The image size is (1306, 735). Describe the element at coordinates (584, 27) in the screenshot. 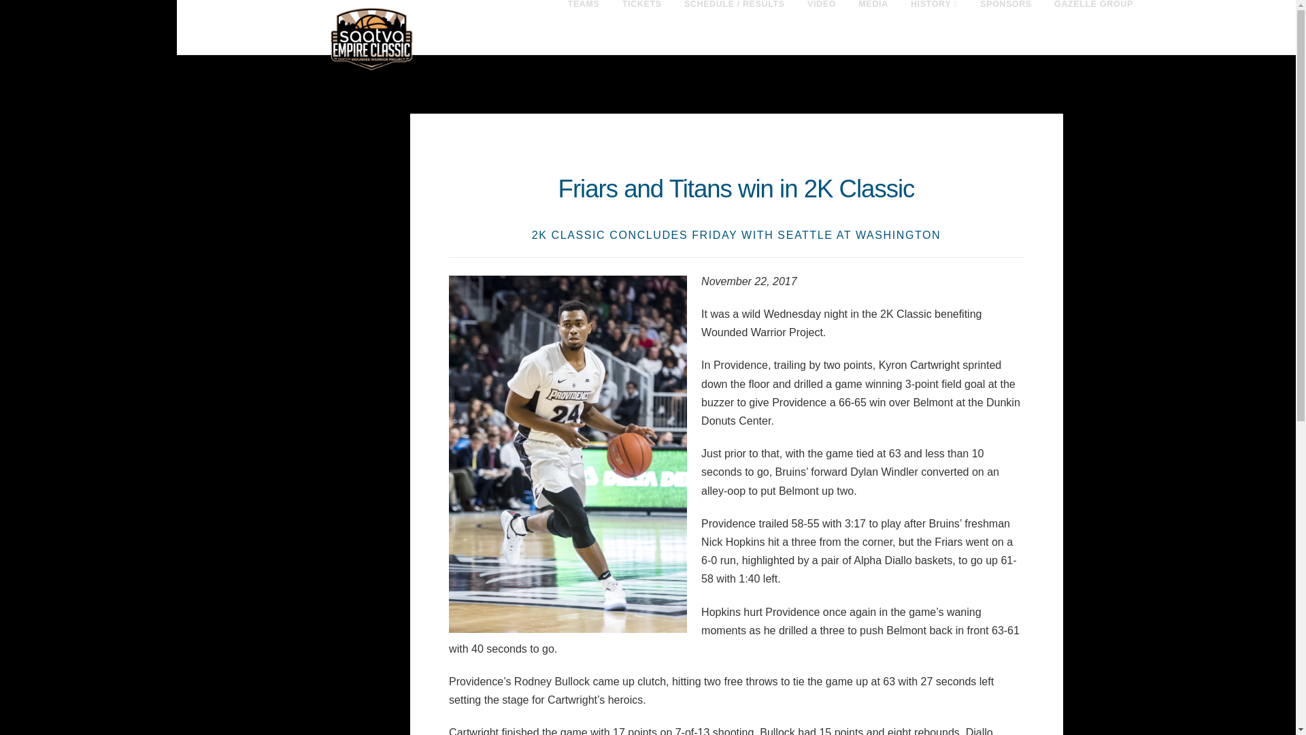

I see `TEAMS` at that location.